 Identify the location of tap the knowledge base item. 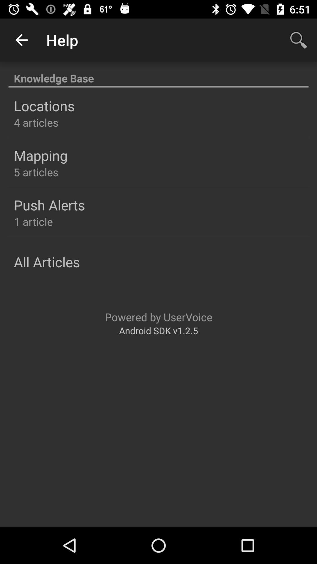
(158, 75).